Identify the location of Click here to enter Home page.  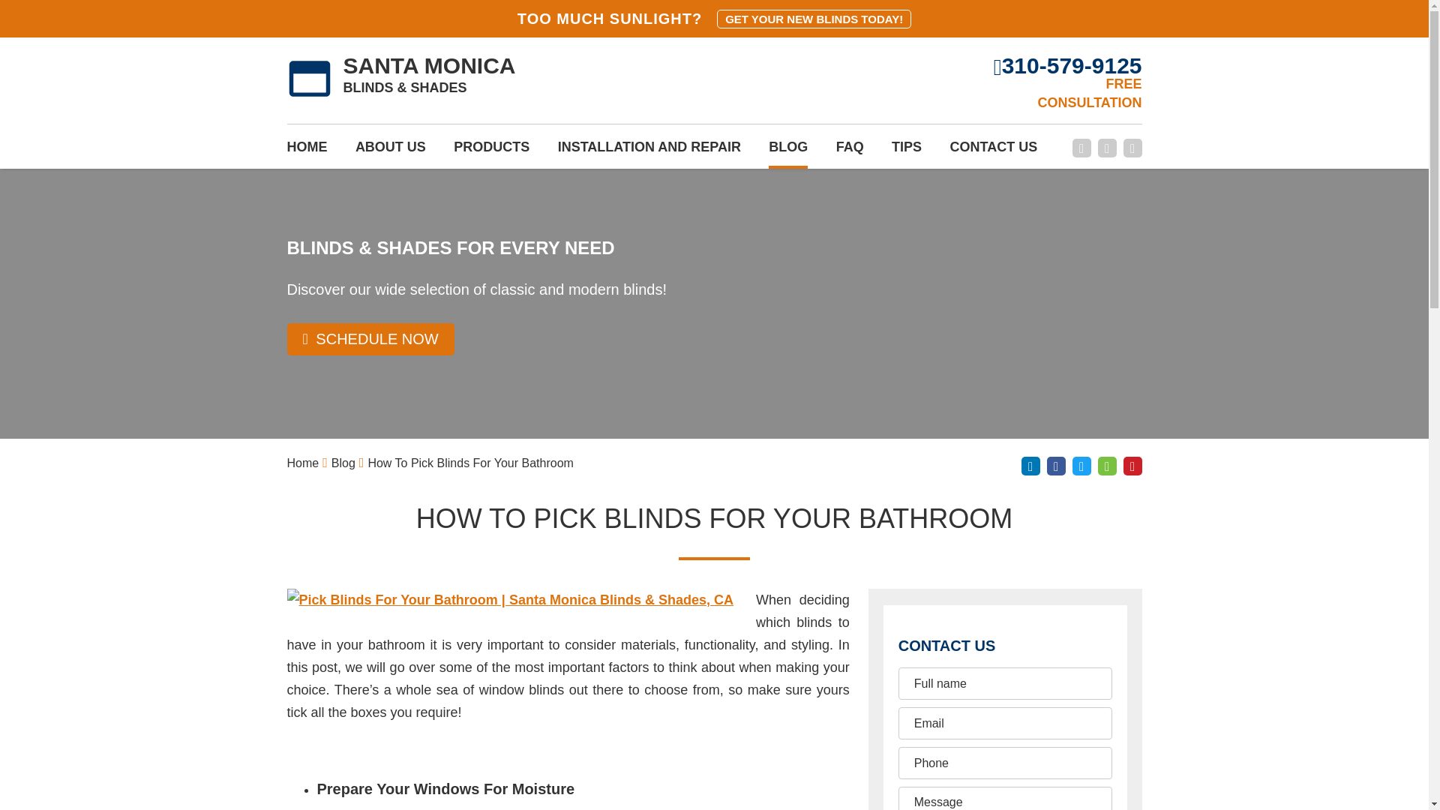
(302, 463).